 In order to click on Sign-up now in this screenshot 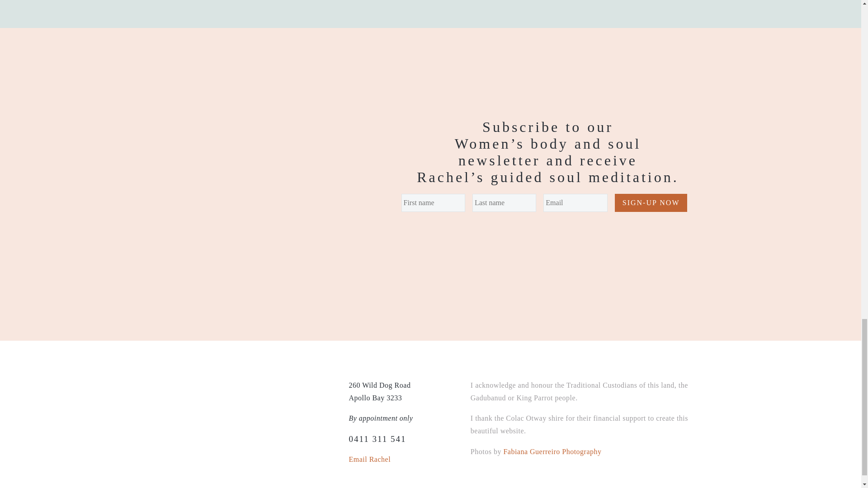, I will do `click(651, 202)`.